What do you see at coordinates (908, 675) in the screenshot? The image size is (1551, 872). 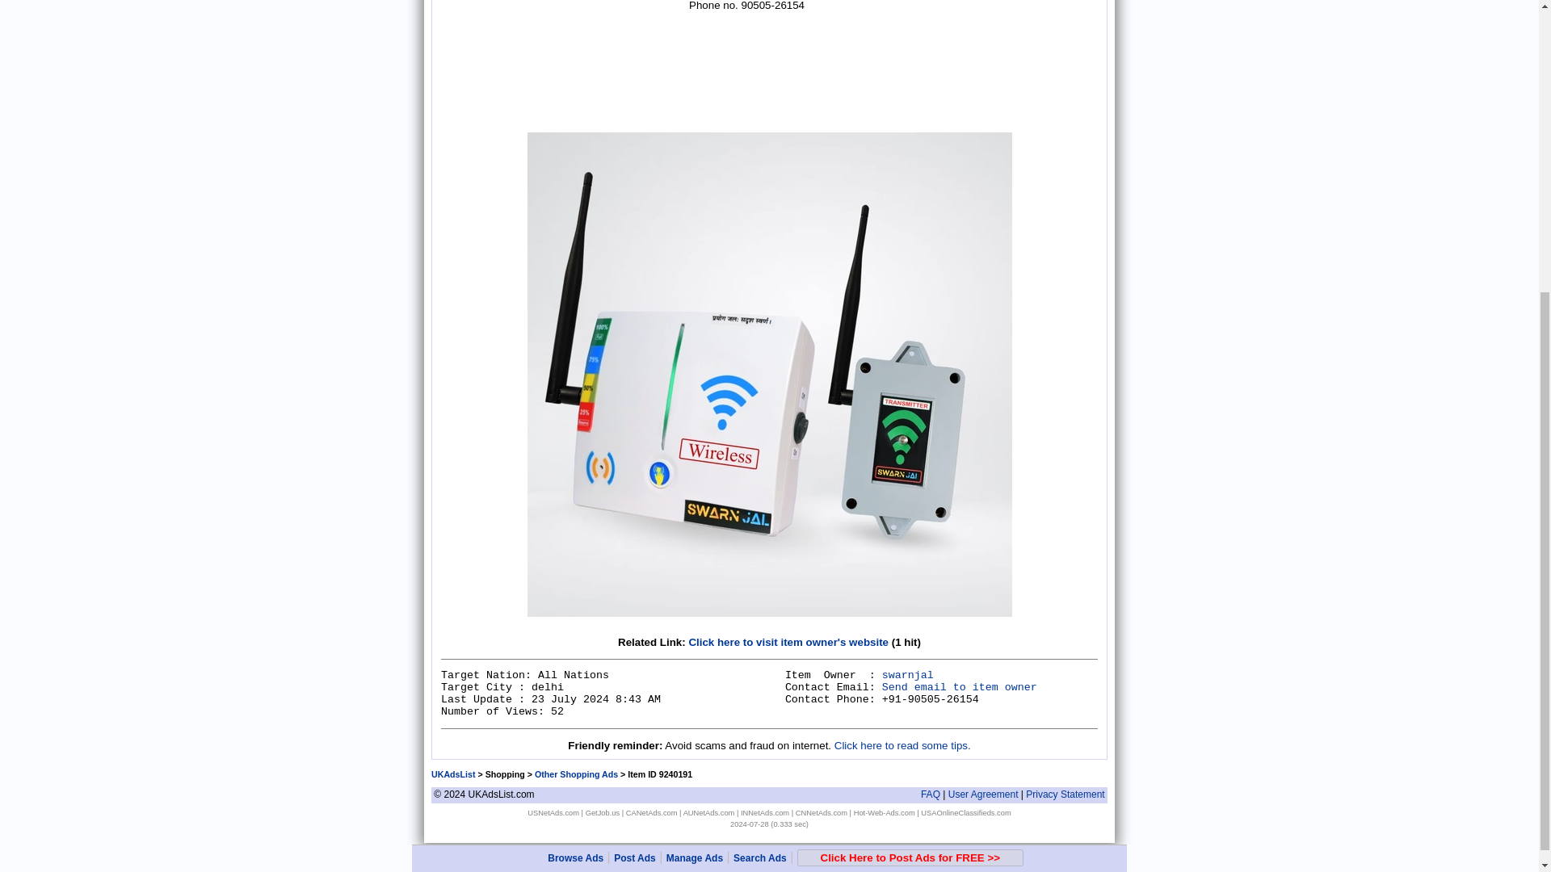 I see `Browse all items posted by this owner` at bounding box center [908, 675].